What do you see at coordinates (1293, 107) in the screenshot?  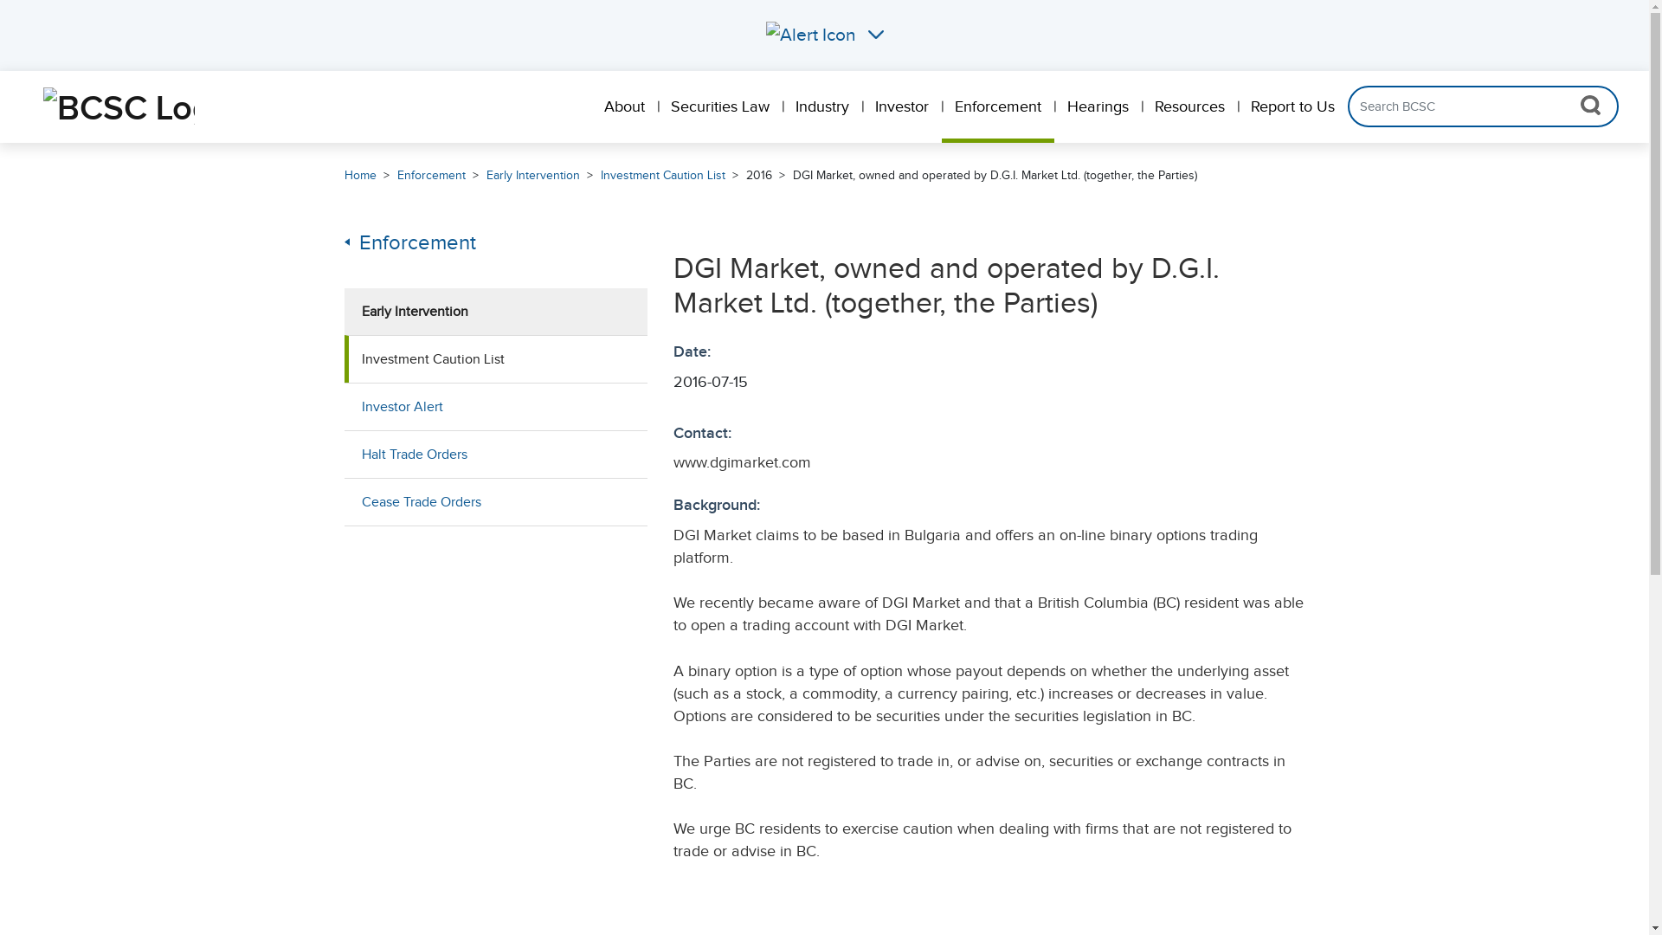 I see `Report to Us` at bounding box center [1293, 107].